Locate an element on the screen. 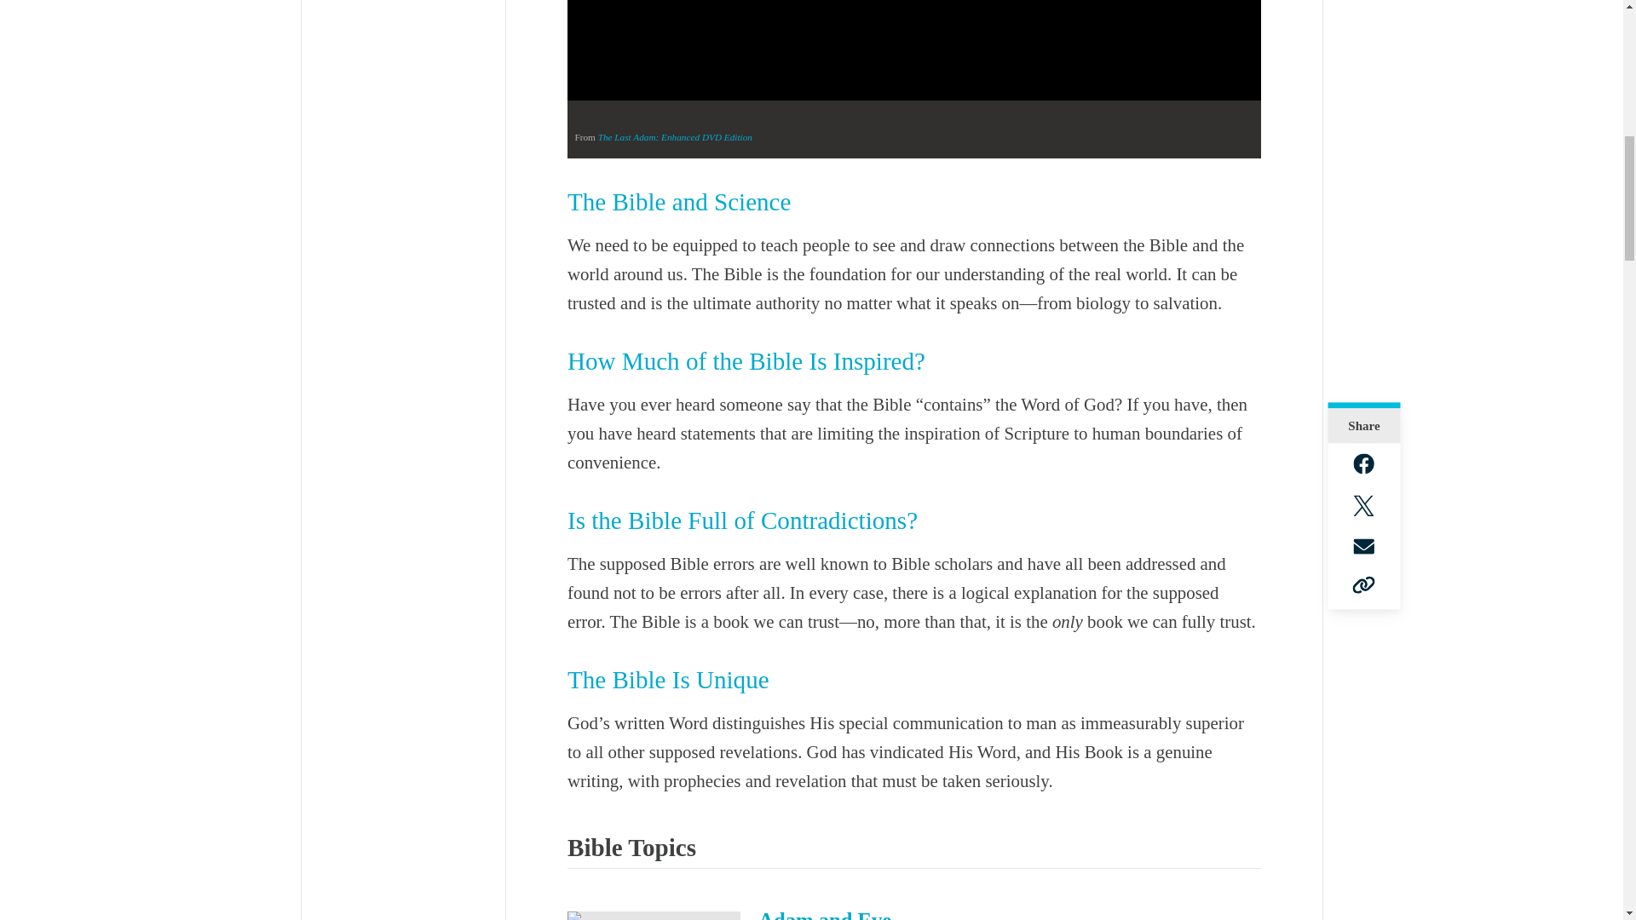  The Last Adam: Enhanced DVD Edition is located at coordinates (675, 137).